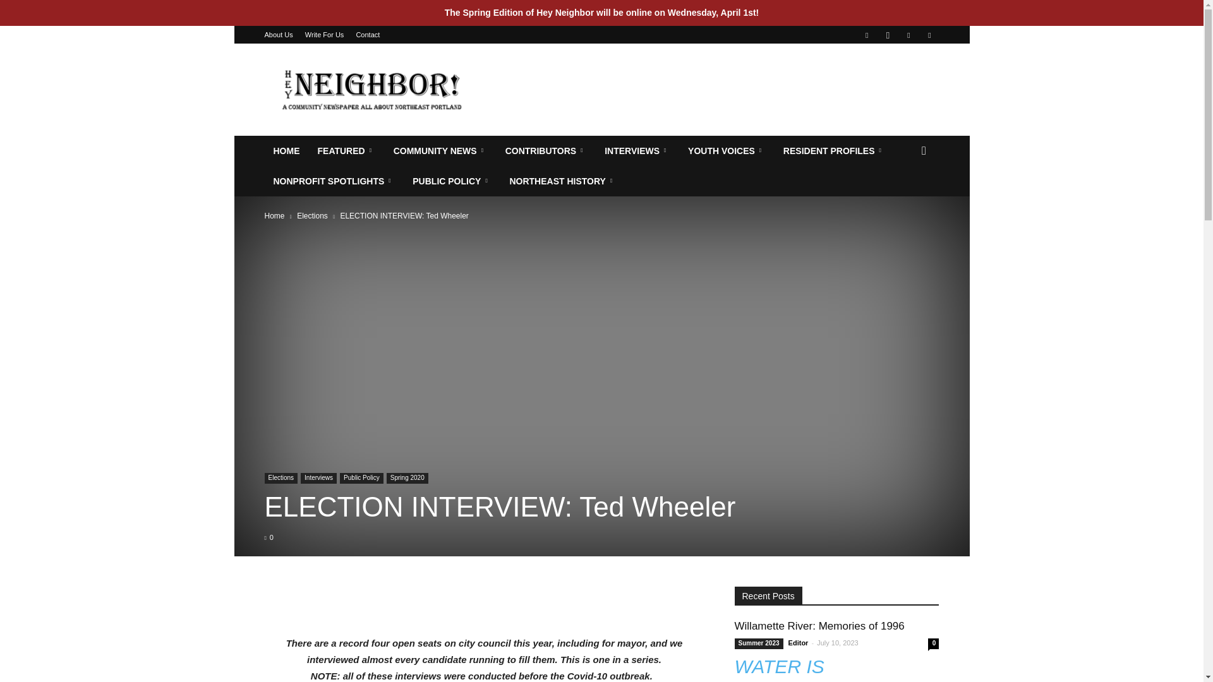  I want to click on Contact, so click(367, 34).